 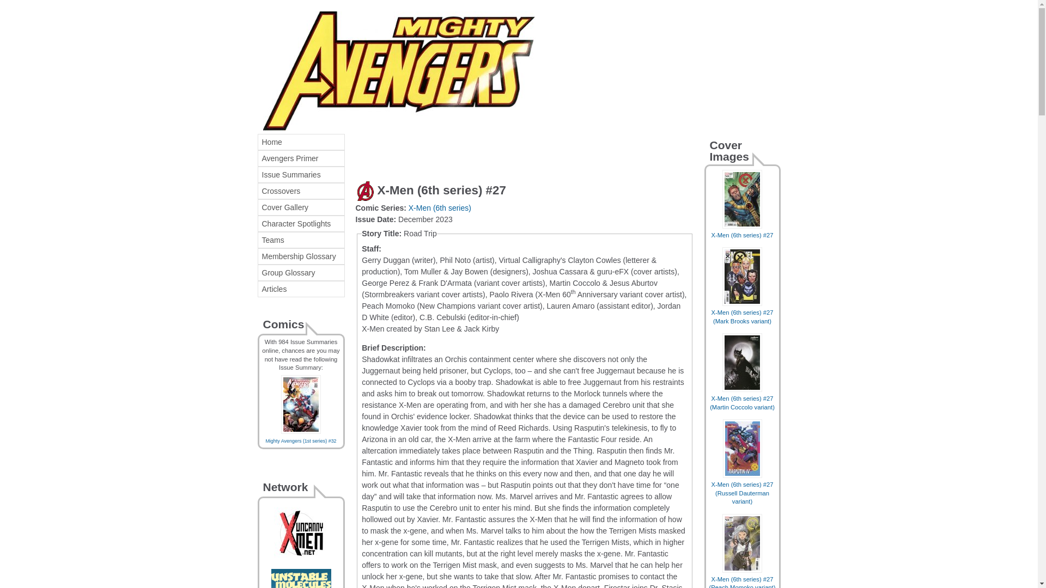 What do you see at coordinates (301, 142) in the screenshot?
I see `Home` at bounding box center [301, 142].